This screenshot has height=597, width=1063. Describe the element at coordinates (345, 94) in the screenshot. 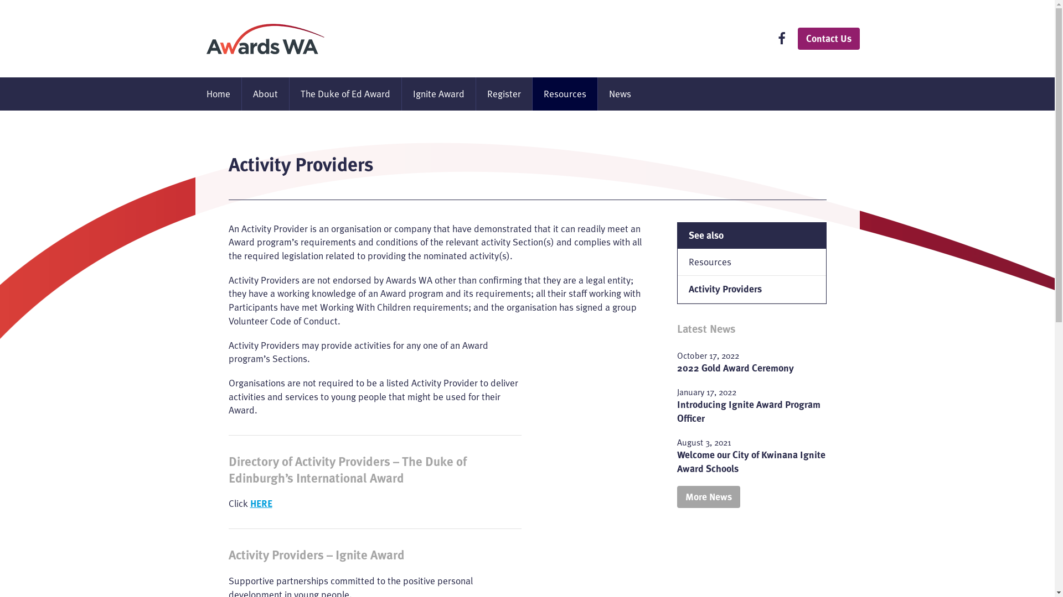

I see `The Duke of Ed Award` at that location.